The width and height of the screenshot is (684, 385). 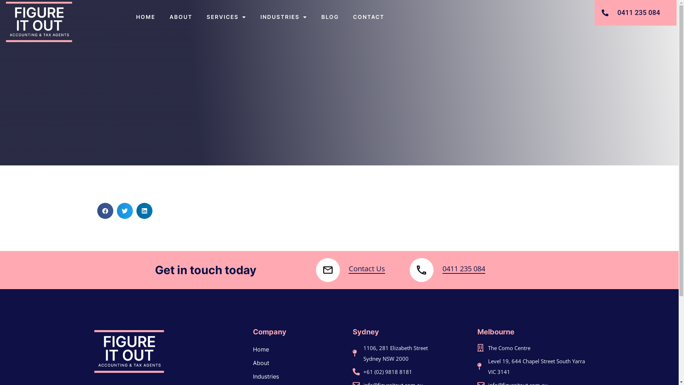 What do you see at coordinates (397, 372) in the screenshot?
I see `+61 (02) 9818 8181` at bounding box center [397, 372].